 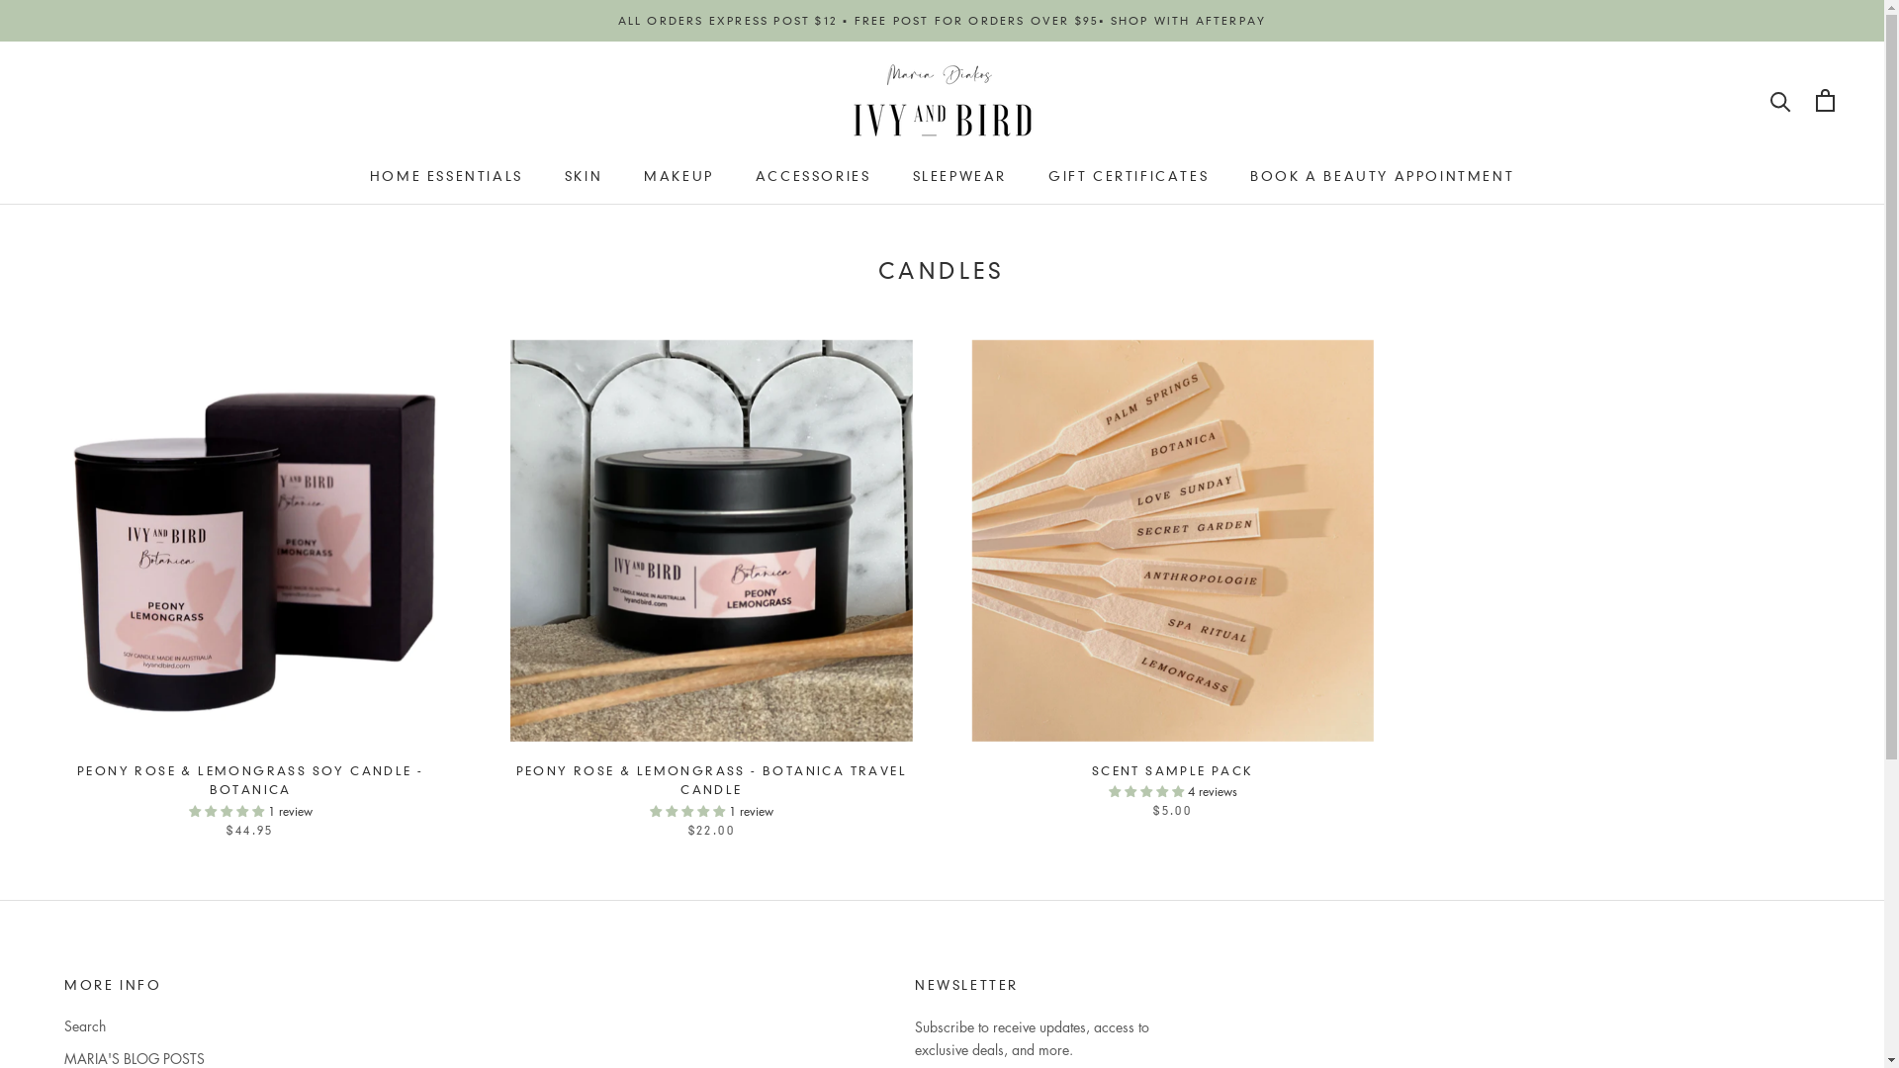 I want to click on HOME ESSENTIALS, so click(x=447, y=176).